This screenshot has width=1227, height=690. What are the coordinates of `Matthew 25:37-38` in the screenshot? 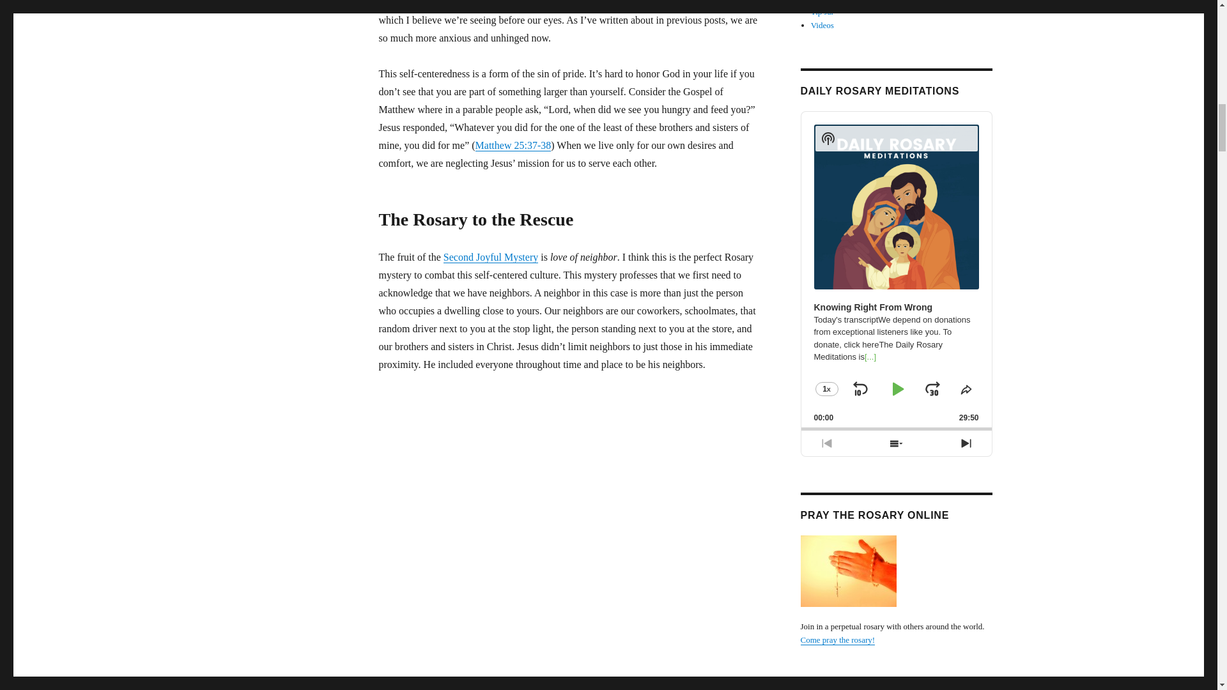 It's located at (513, 146).